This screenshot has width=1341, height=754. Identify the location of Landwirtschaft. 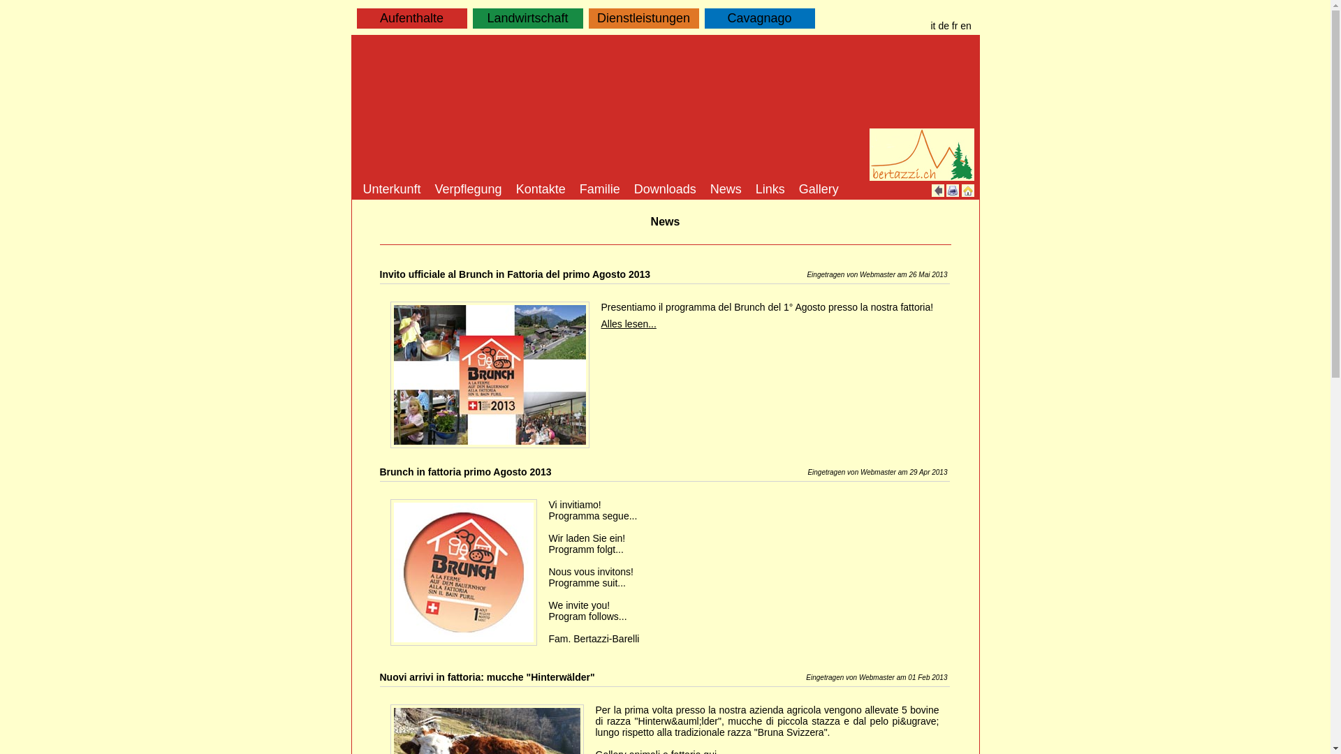
(527, 18).